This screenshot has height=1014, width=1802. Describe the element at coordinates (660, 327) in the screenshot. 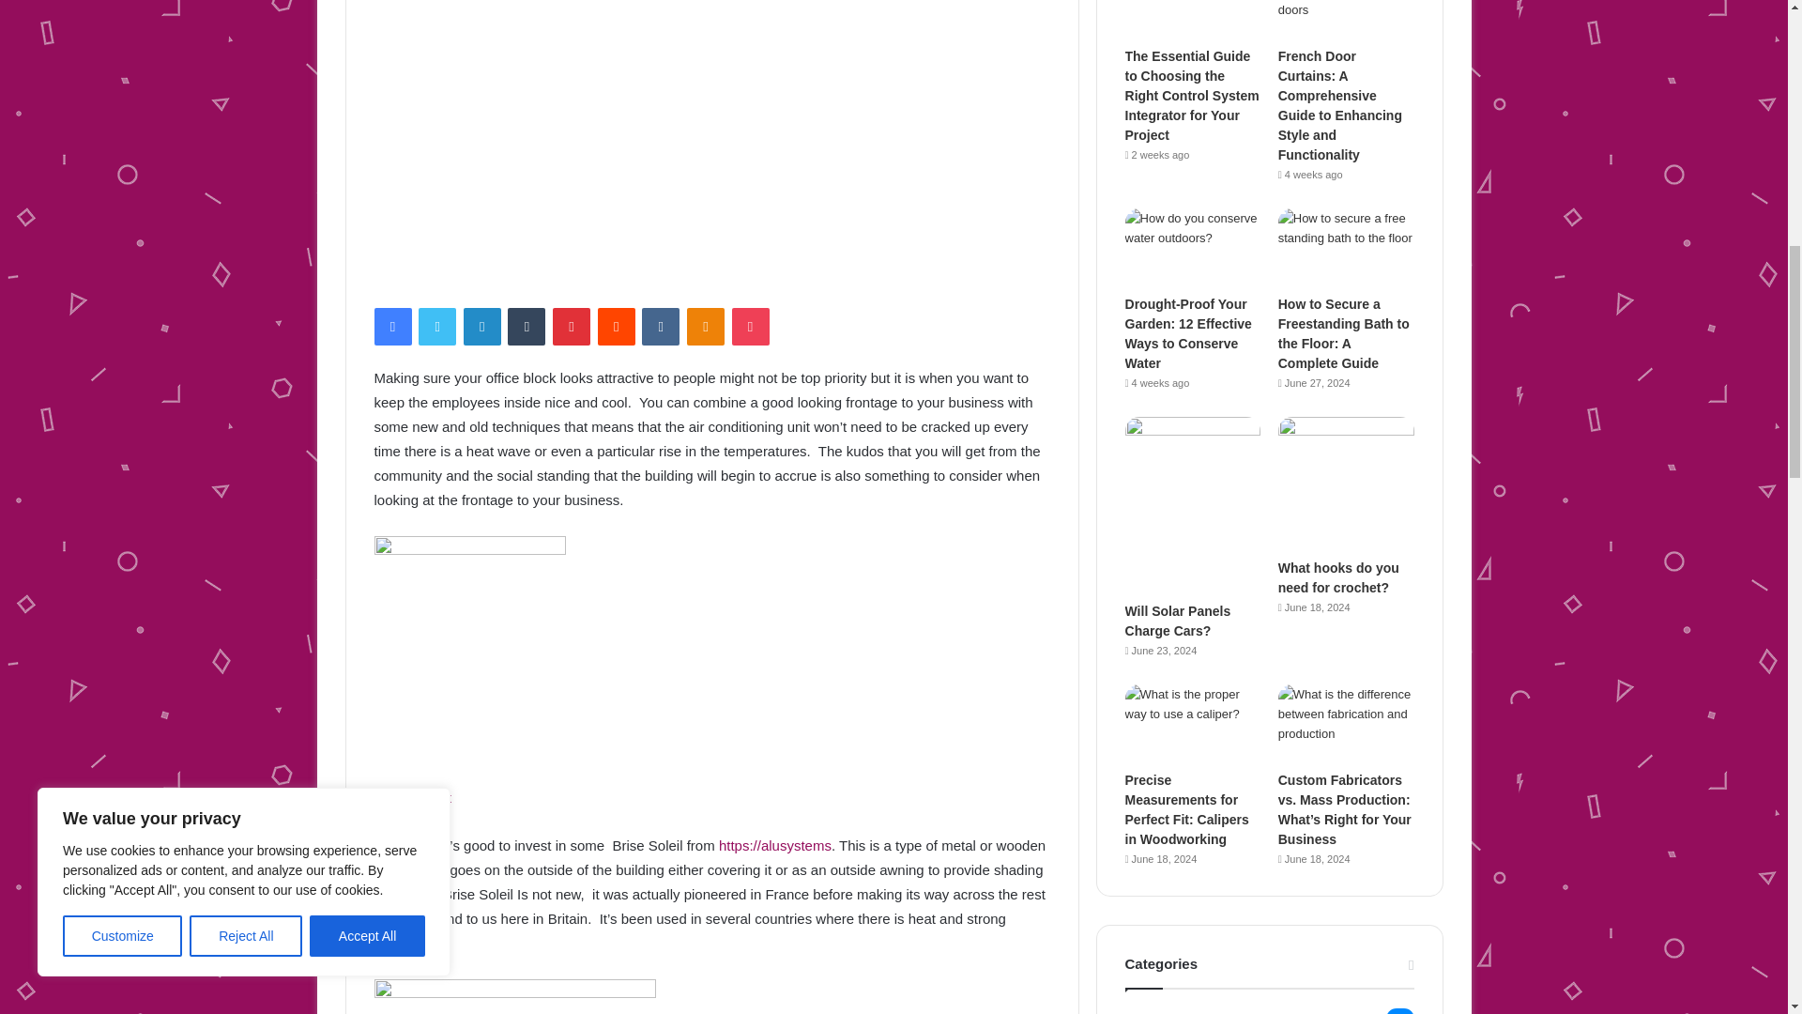

I see `VKontakte` at that location.